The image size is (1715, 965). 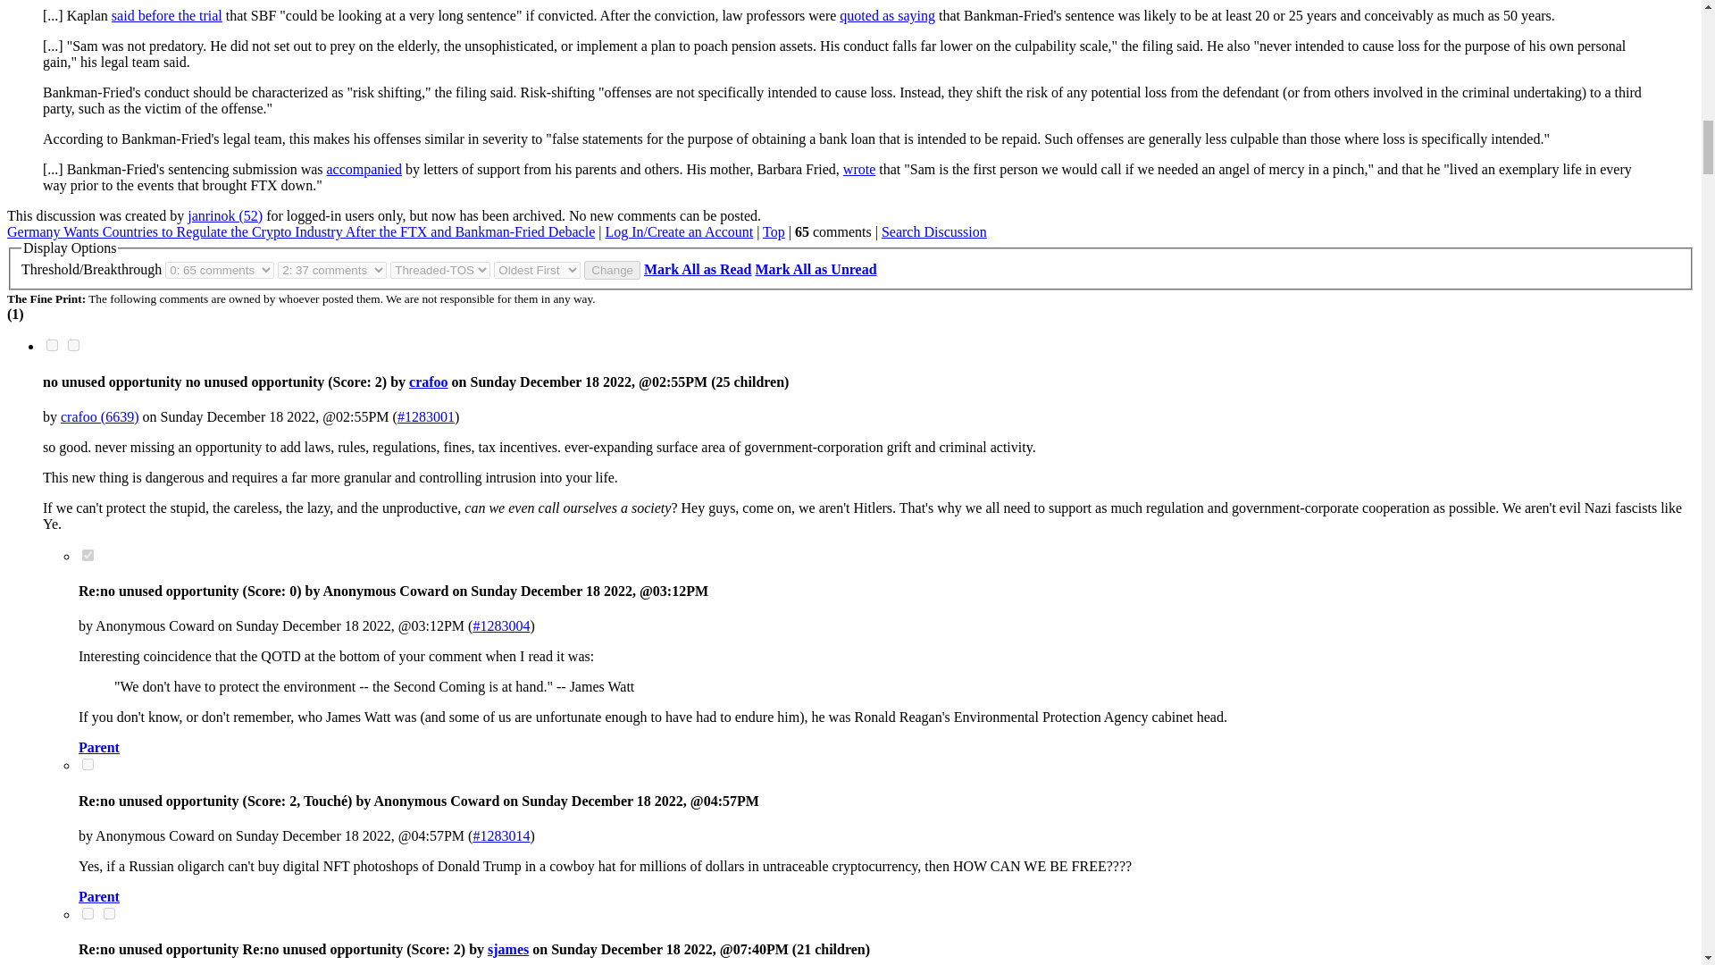 I want to click on on, so click(x=88, y=913).